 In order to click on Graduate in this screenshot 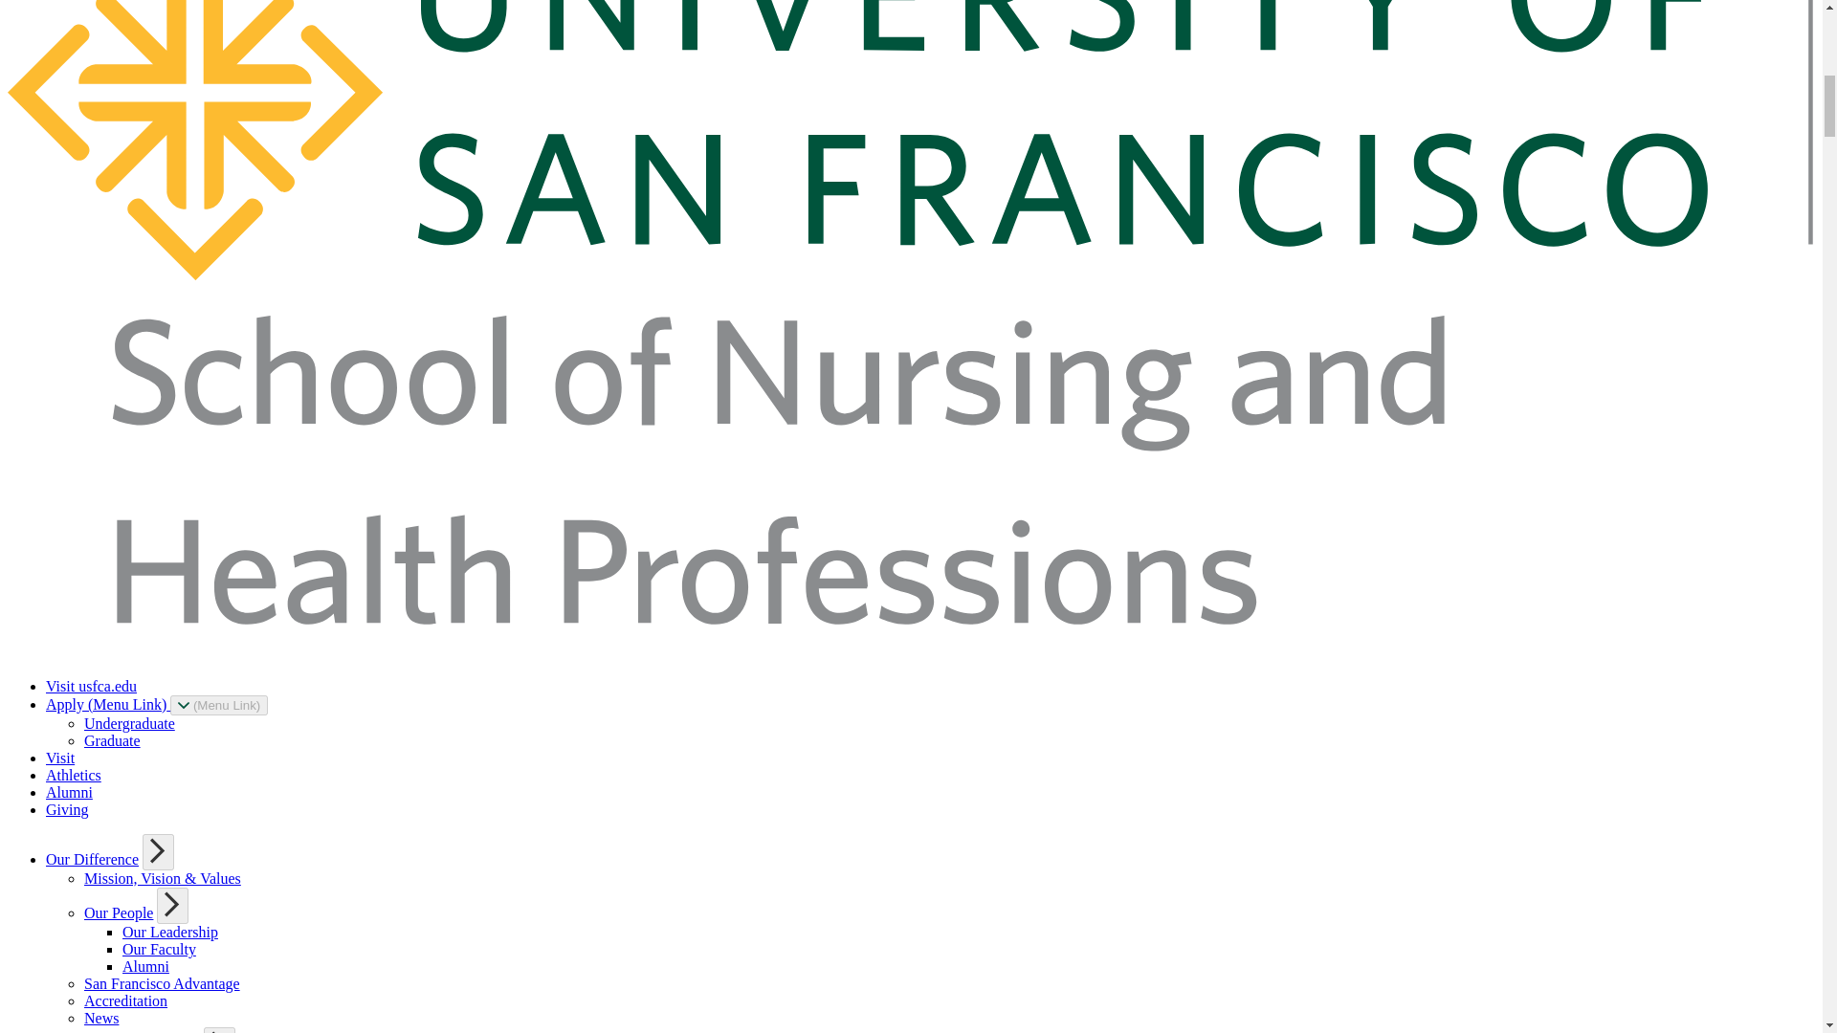, I will do `click(113, 740)`.